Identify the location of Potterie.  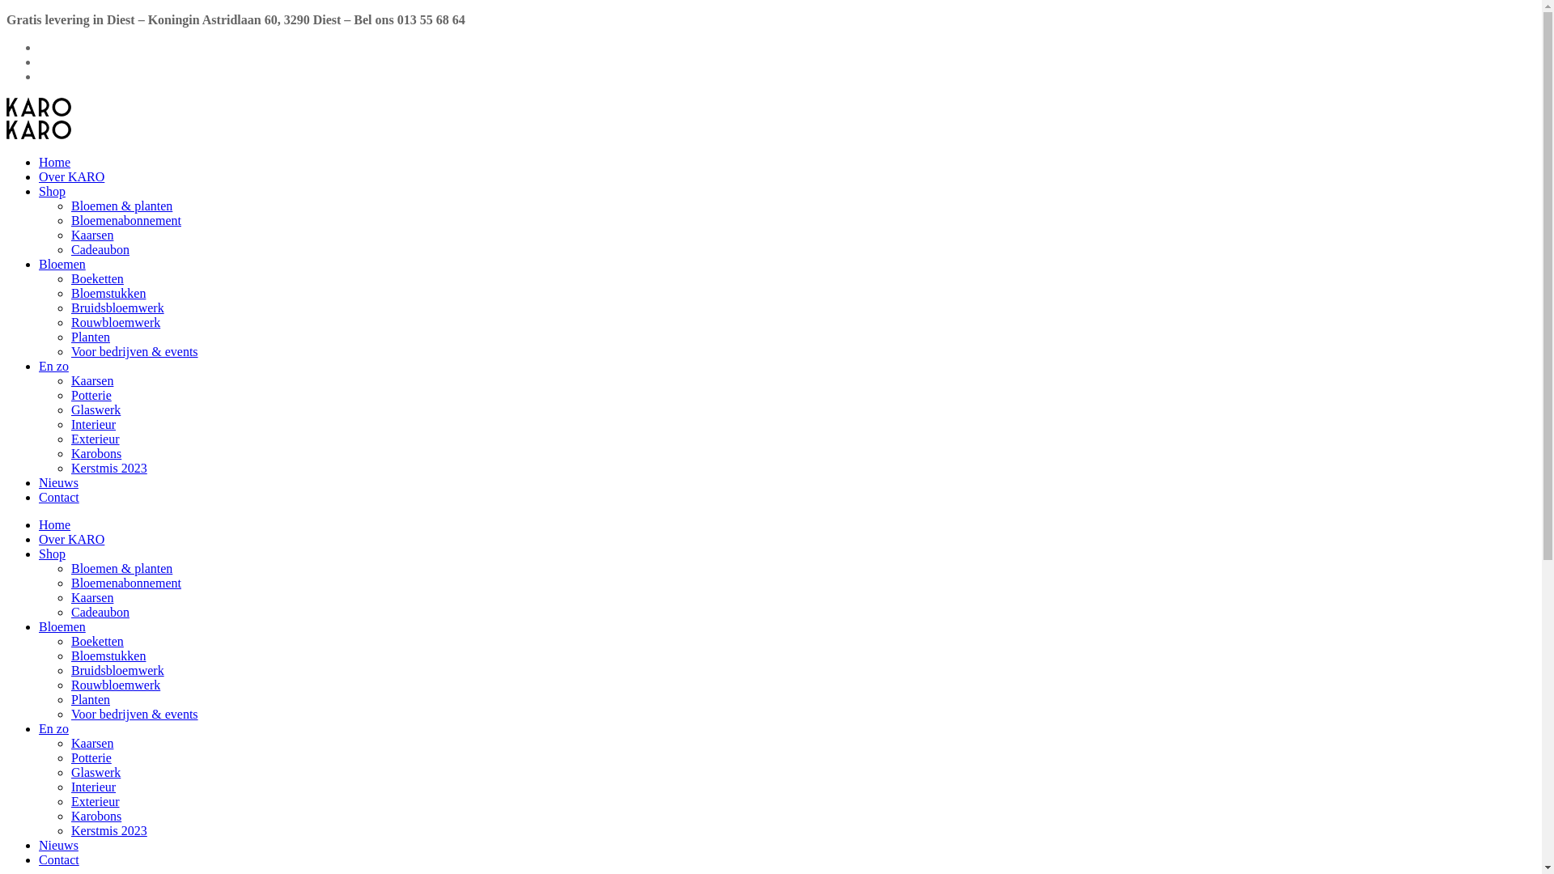
(91, 757).